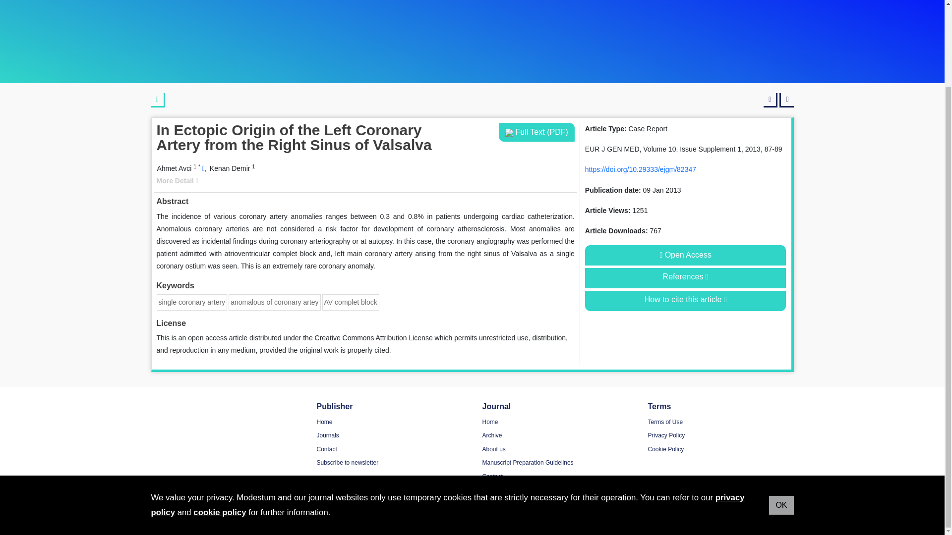 This screenshot has height=535, width=952. I want to click on single coronary artery, so click(192, 302).